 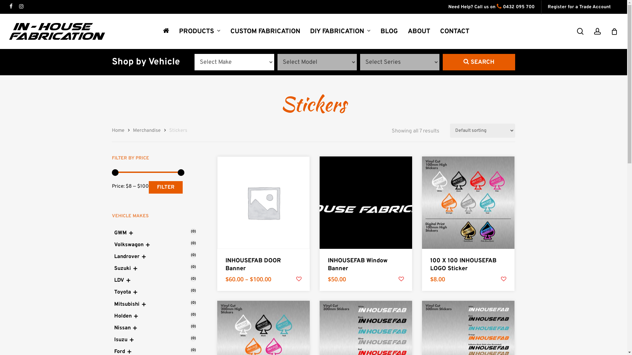 I want to click on PRODUCTS, so click(x=199, y=32).